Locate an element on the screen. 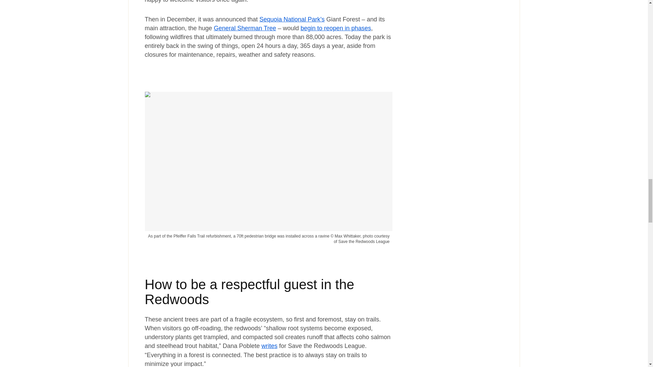  writes is located at coordinates (269, 346).